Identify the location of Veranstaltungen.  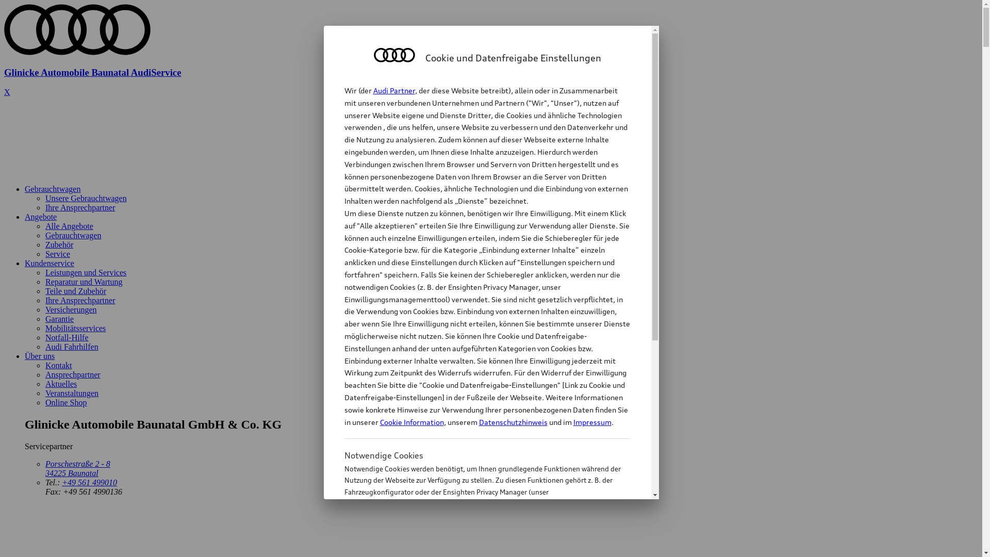
(72, 393).